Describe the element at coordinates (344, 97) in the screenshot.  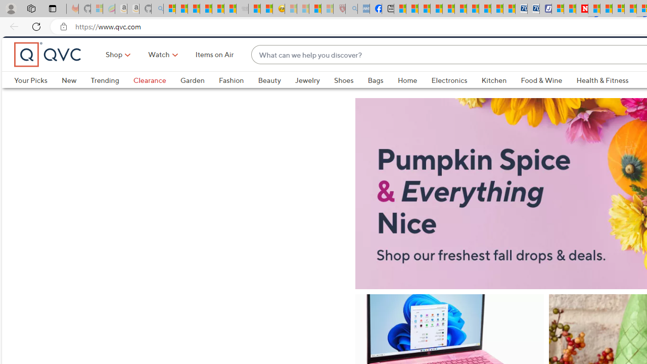
I see `Shoes` at that location.